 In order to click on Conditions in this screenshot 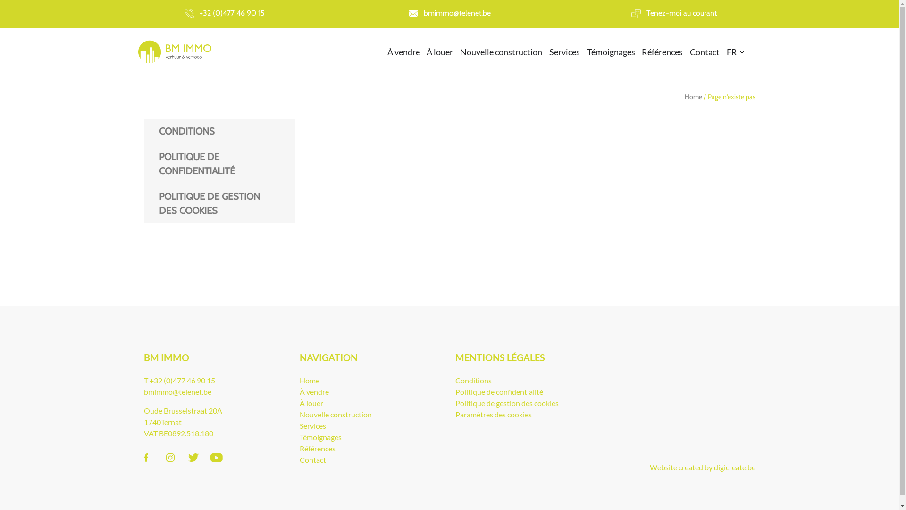, I will do `click(473, 381)`.